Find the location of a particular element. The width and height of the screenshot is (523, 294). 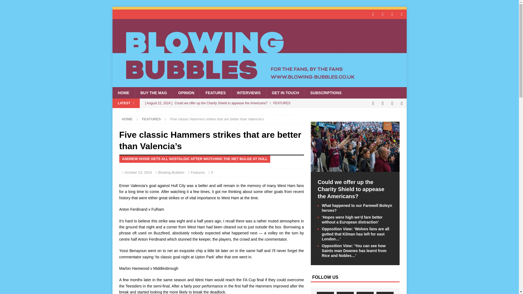

Blowing Bubbles is located at coordinates (259, 84).